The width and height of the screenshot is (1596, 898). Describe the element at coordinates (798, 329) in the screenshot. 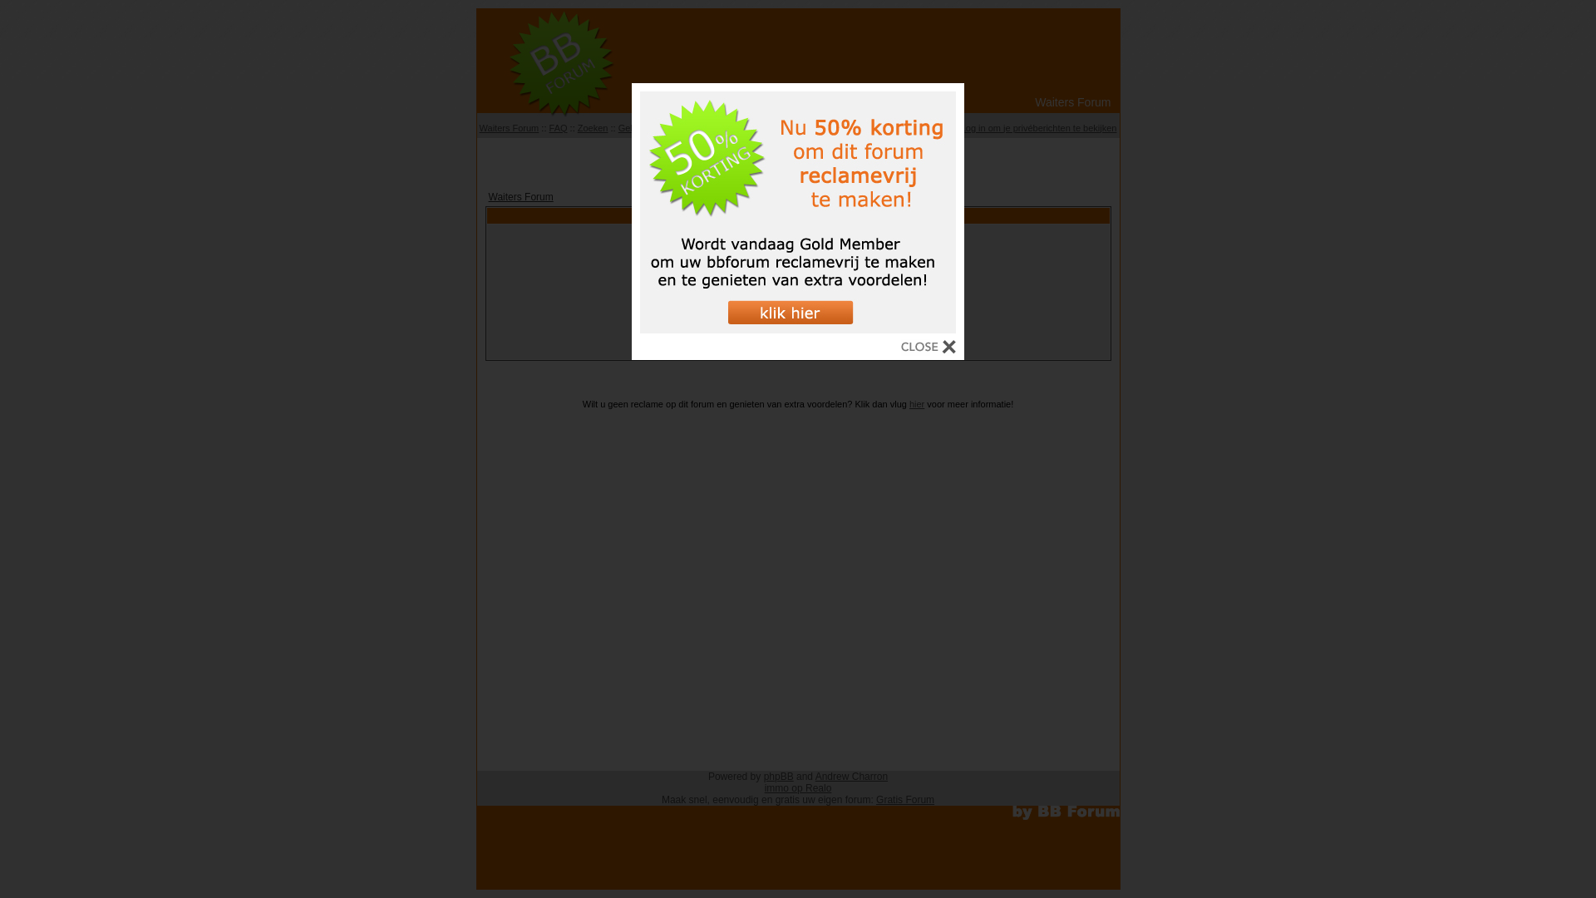

I see `klik voor meer informatie` at that location.